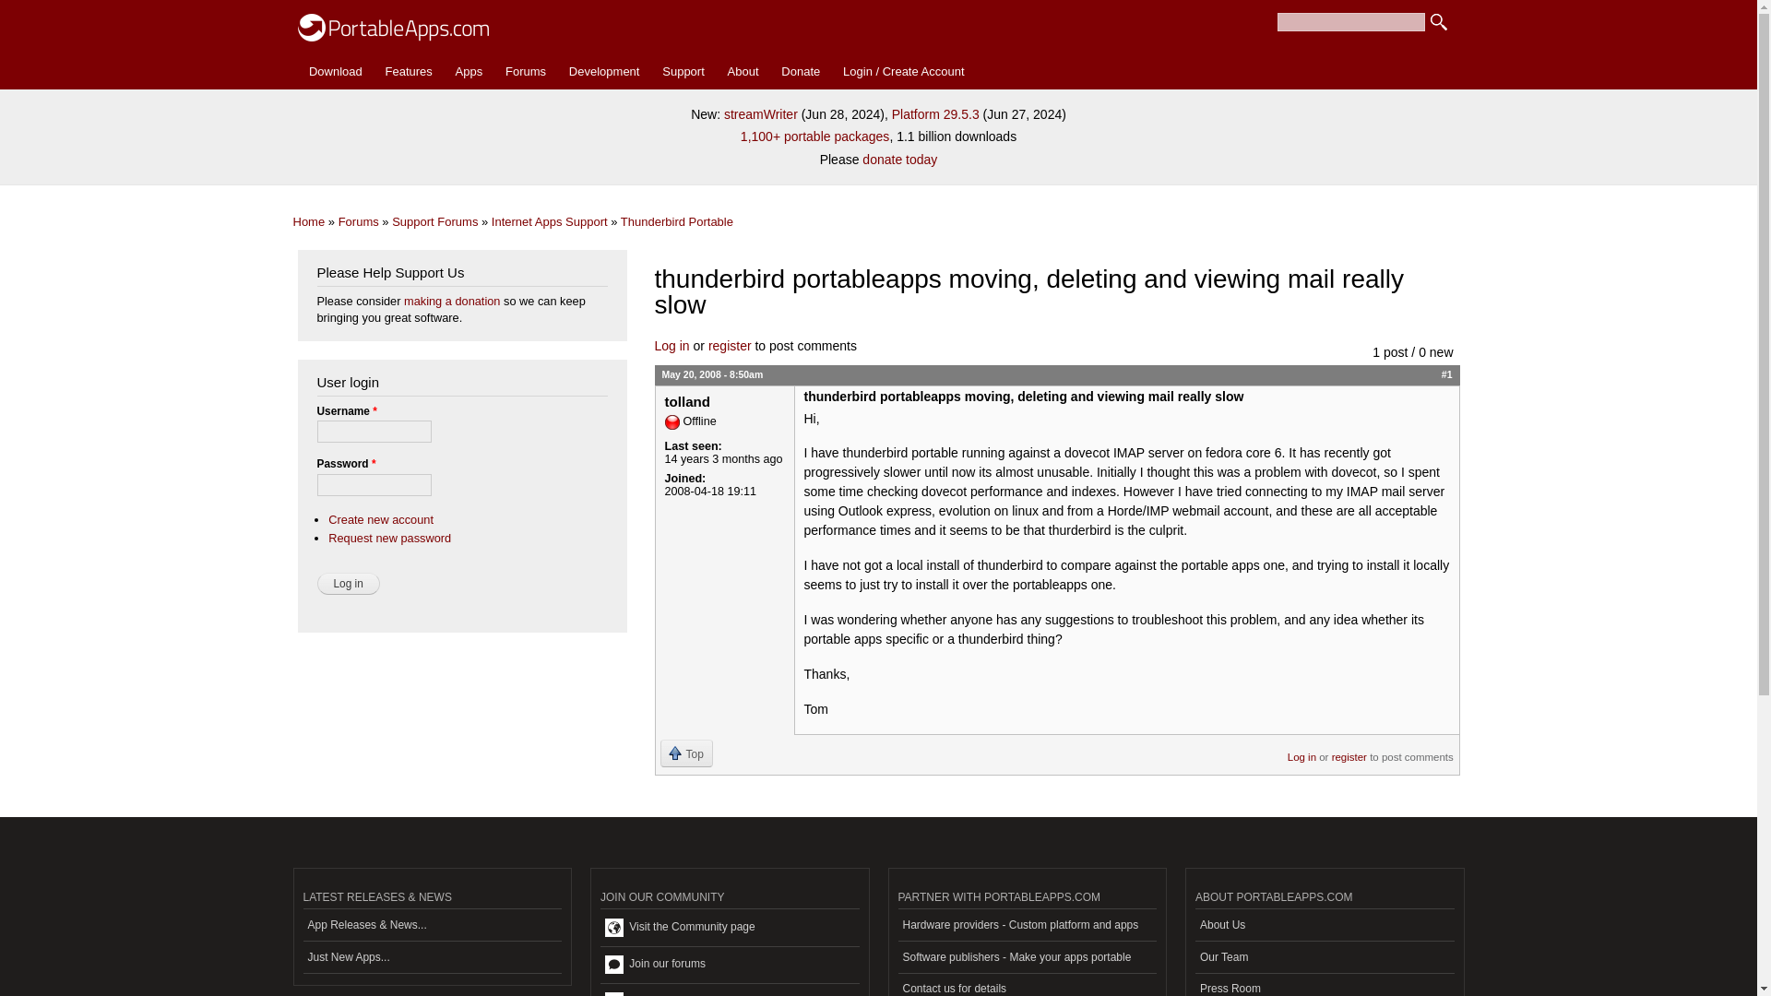 This screenshot has width=1771, height=996. Describe the element at coordinates (349, 583) in the screenshot. I see `Log in` at that location.